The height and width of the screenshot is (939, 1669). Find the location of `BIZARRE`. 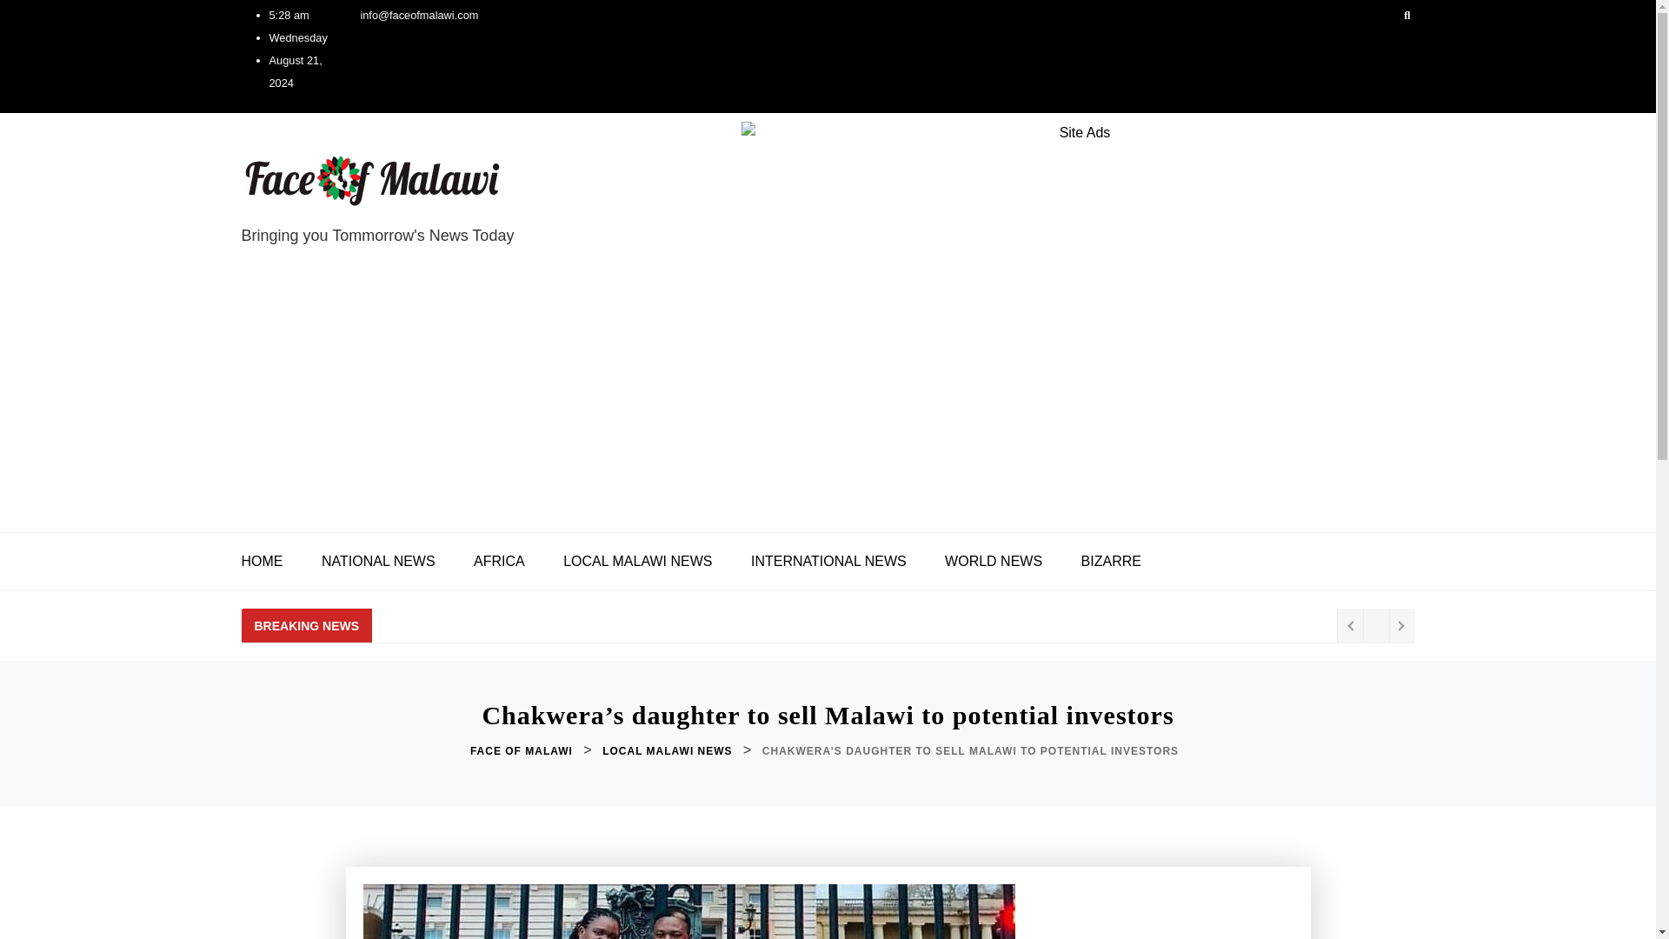

BIZARRE is located at coordinates (1111, 562).